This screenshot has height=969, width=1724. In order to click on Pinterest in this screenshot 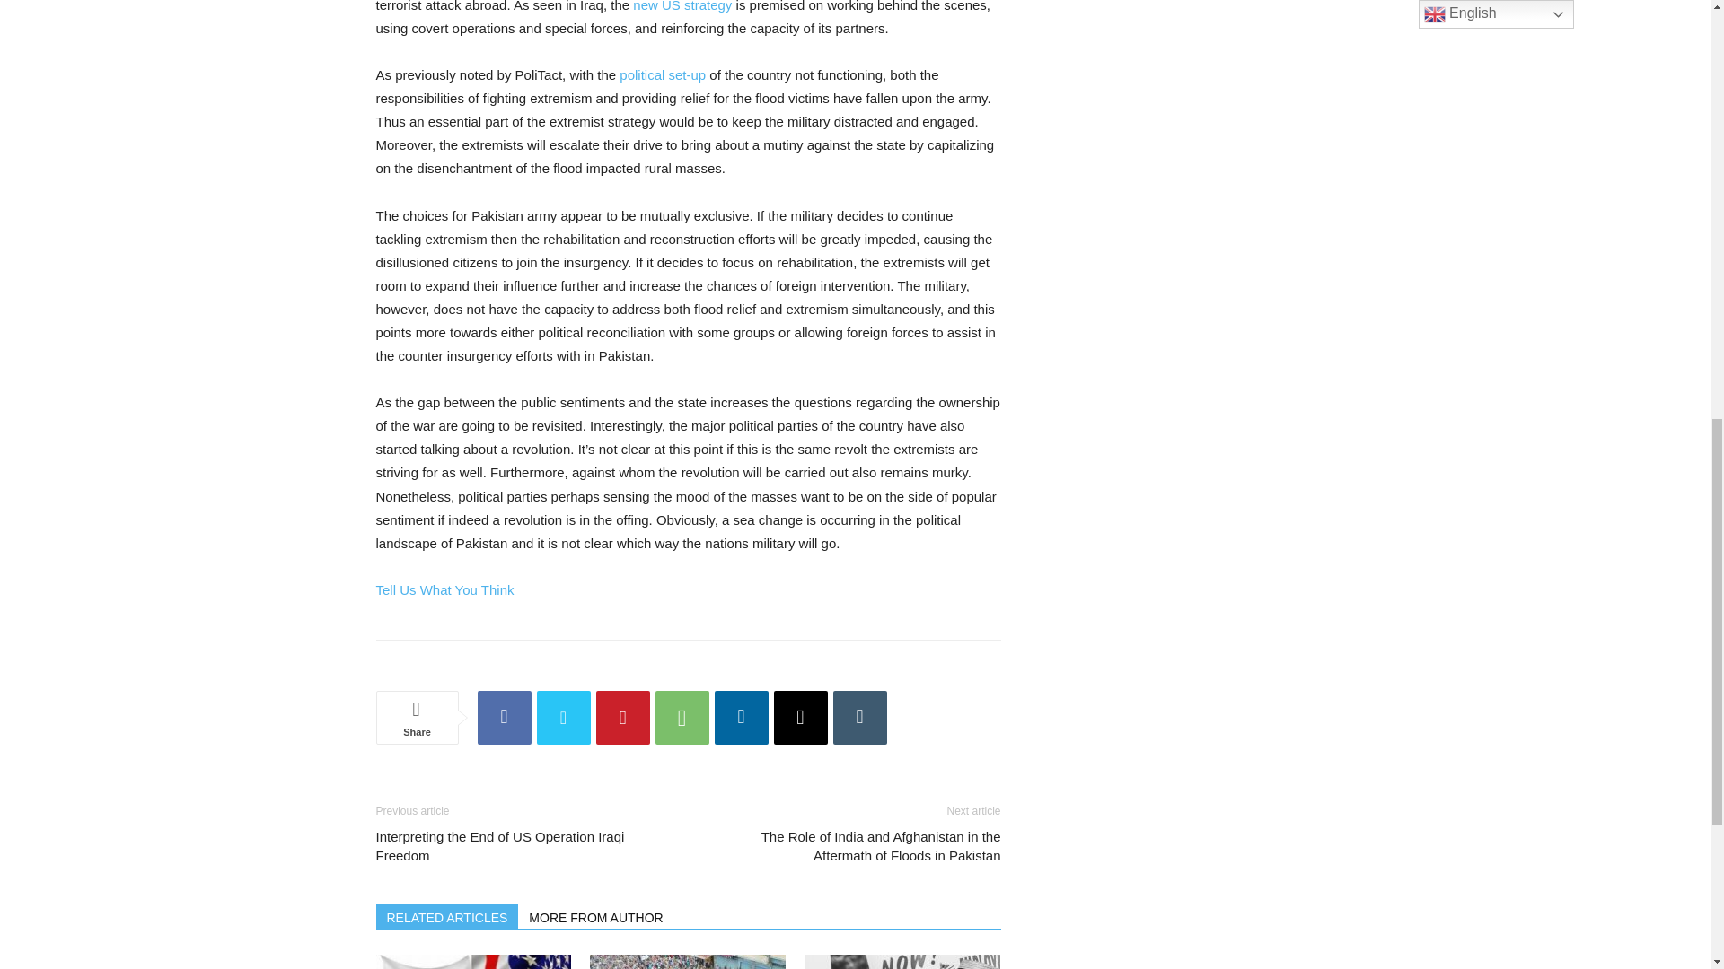, I will do `click(623, 718)`.